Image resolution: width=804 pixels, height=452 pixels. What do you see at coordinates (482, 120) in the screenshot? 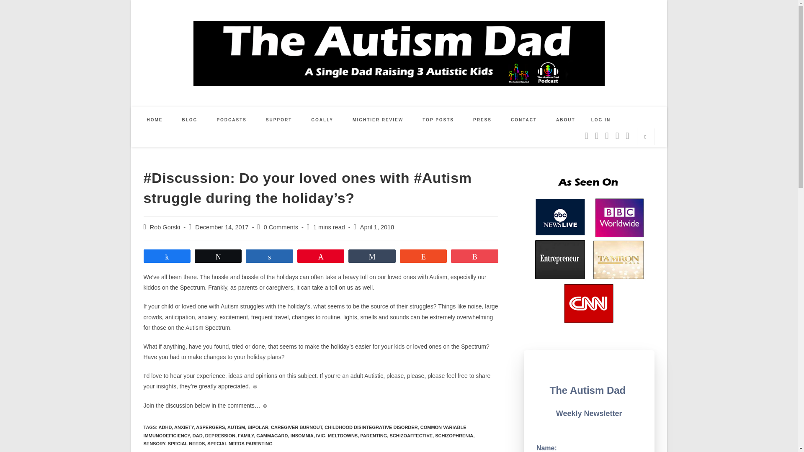
I see `PRESS` at bounding box center [482, 120].